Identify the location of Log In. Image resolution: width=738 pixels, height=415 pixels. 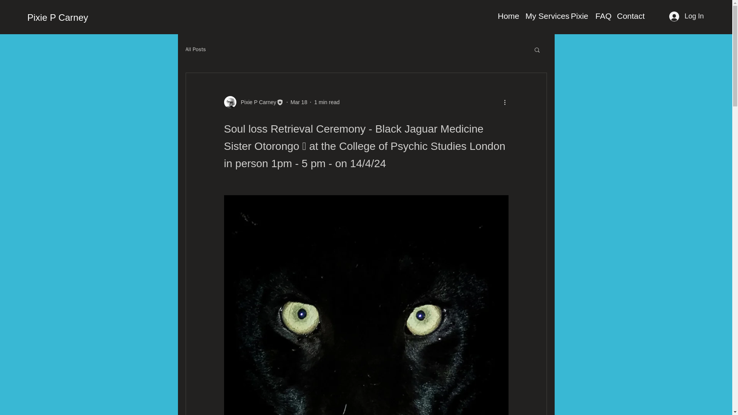
(686, 16).